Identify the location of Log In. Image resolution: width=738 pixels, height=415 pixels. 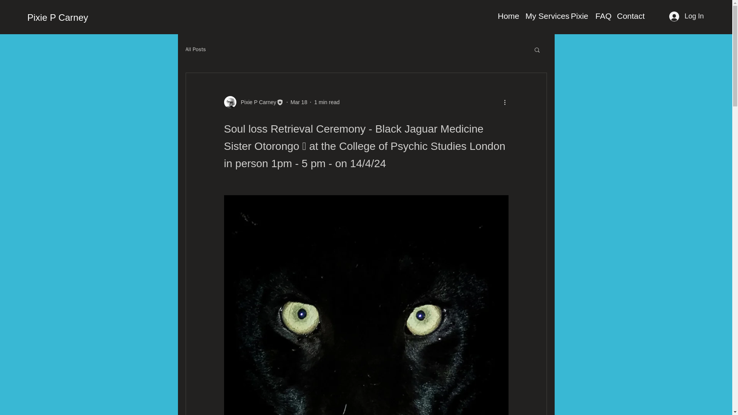
(686, 16).